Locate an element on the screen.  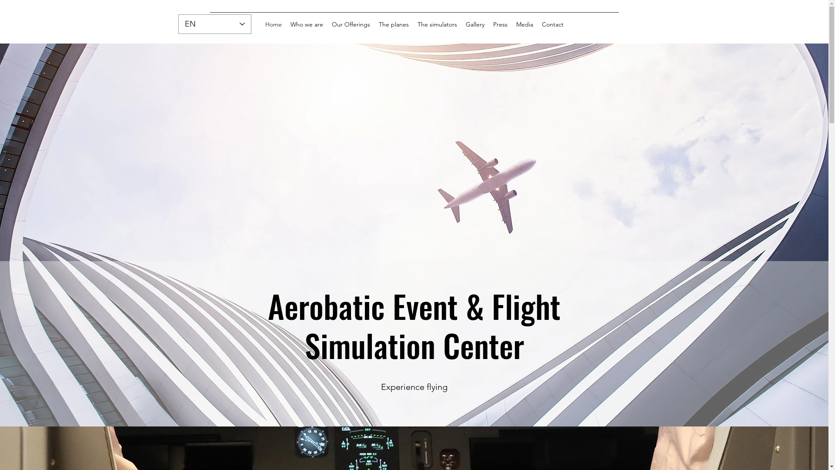
Press is located at coordinates (500, 24).